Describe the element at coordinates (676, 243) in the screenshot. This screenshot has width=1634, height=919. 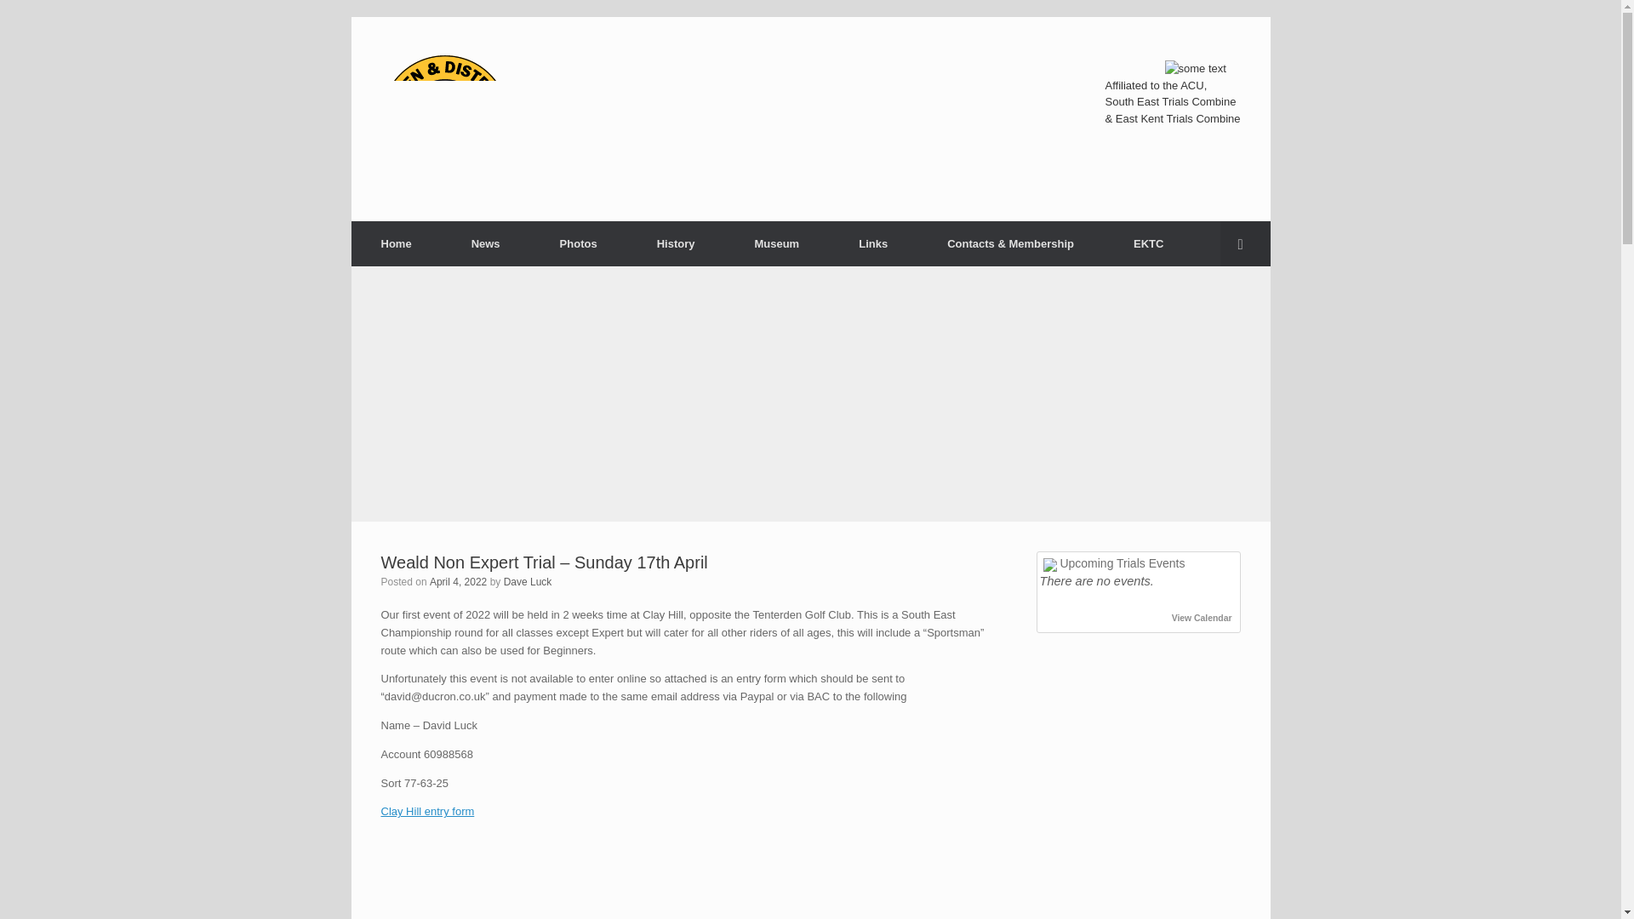
I see `History` at that location.